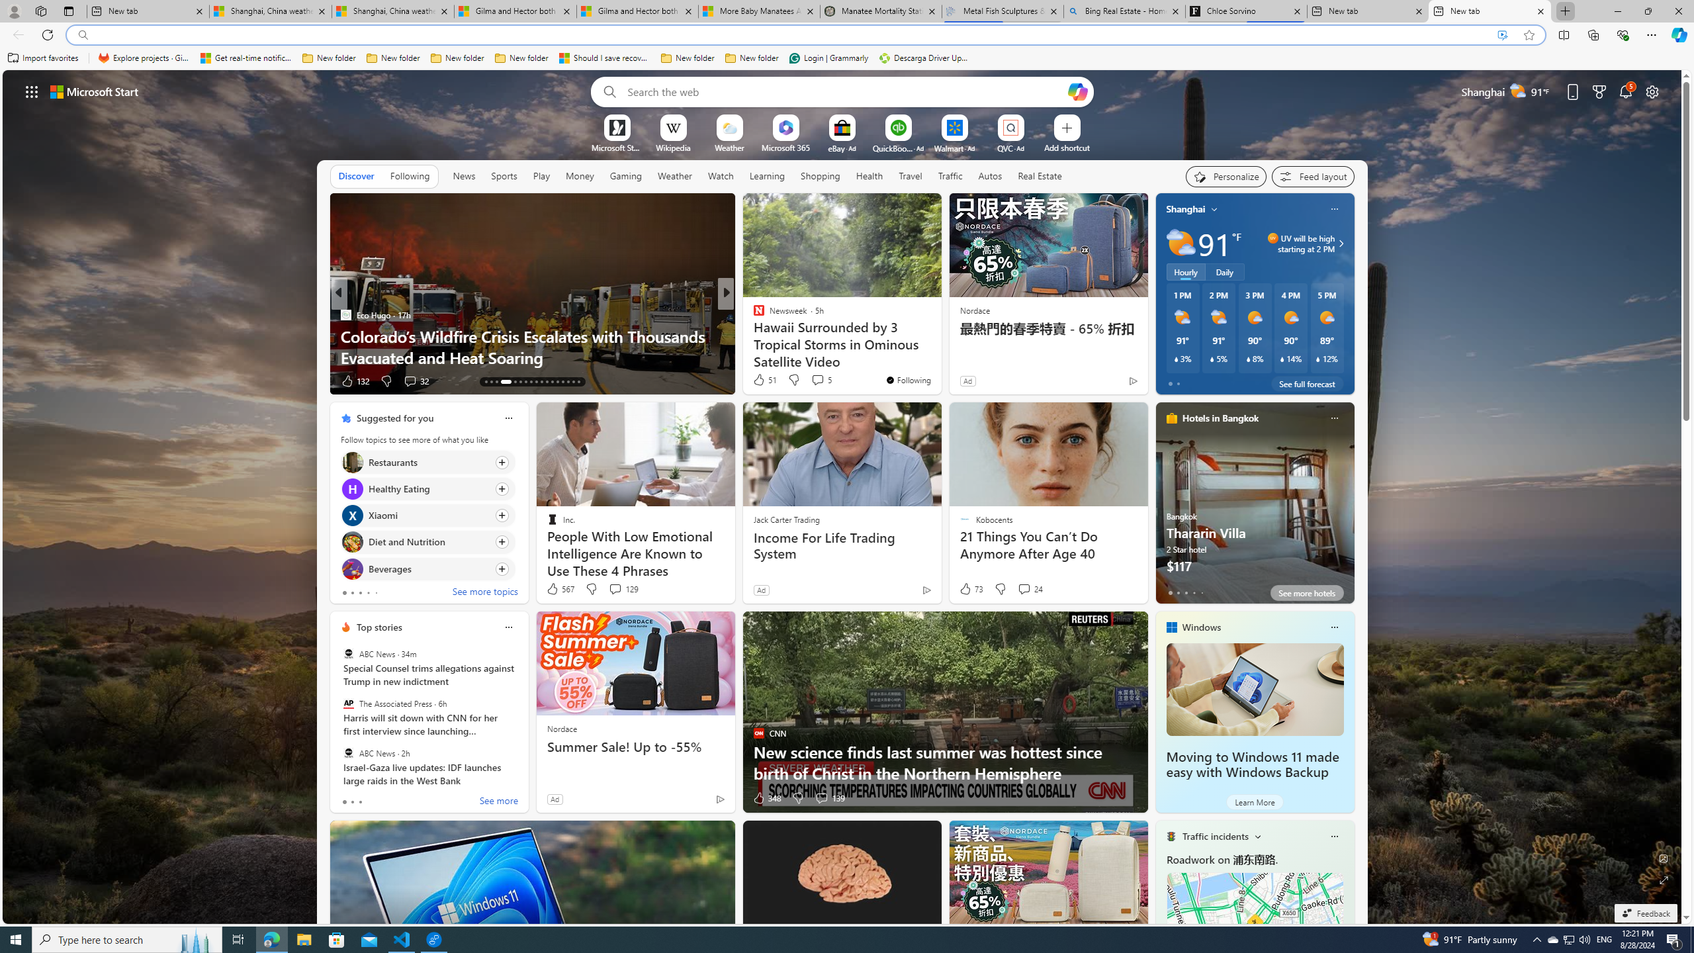 This screenshot has height=953, width=1694. What do you see at coordinates (43, 58) in the screenshot?
I see `Import favorites` at bounding box center [43, 58].